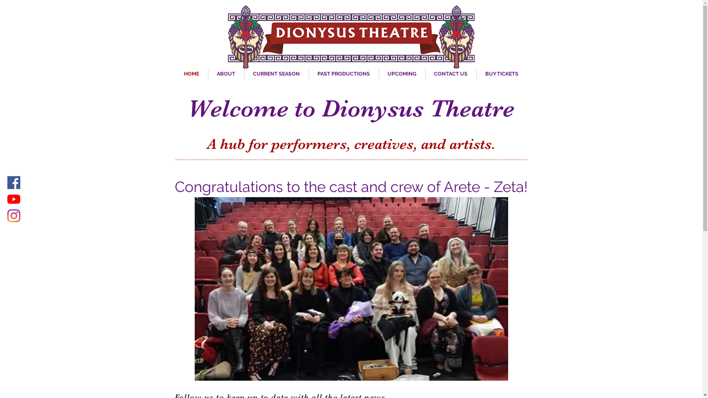  I want to click on BUY TICKETS, so click(502, 74).